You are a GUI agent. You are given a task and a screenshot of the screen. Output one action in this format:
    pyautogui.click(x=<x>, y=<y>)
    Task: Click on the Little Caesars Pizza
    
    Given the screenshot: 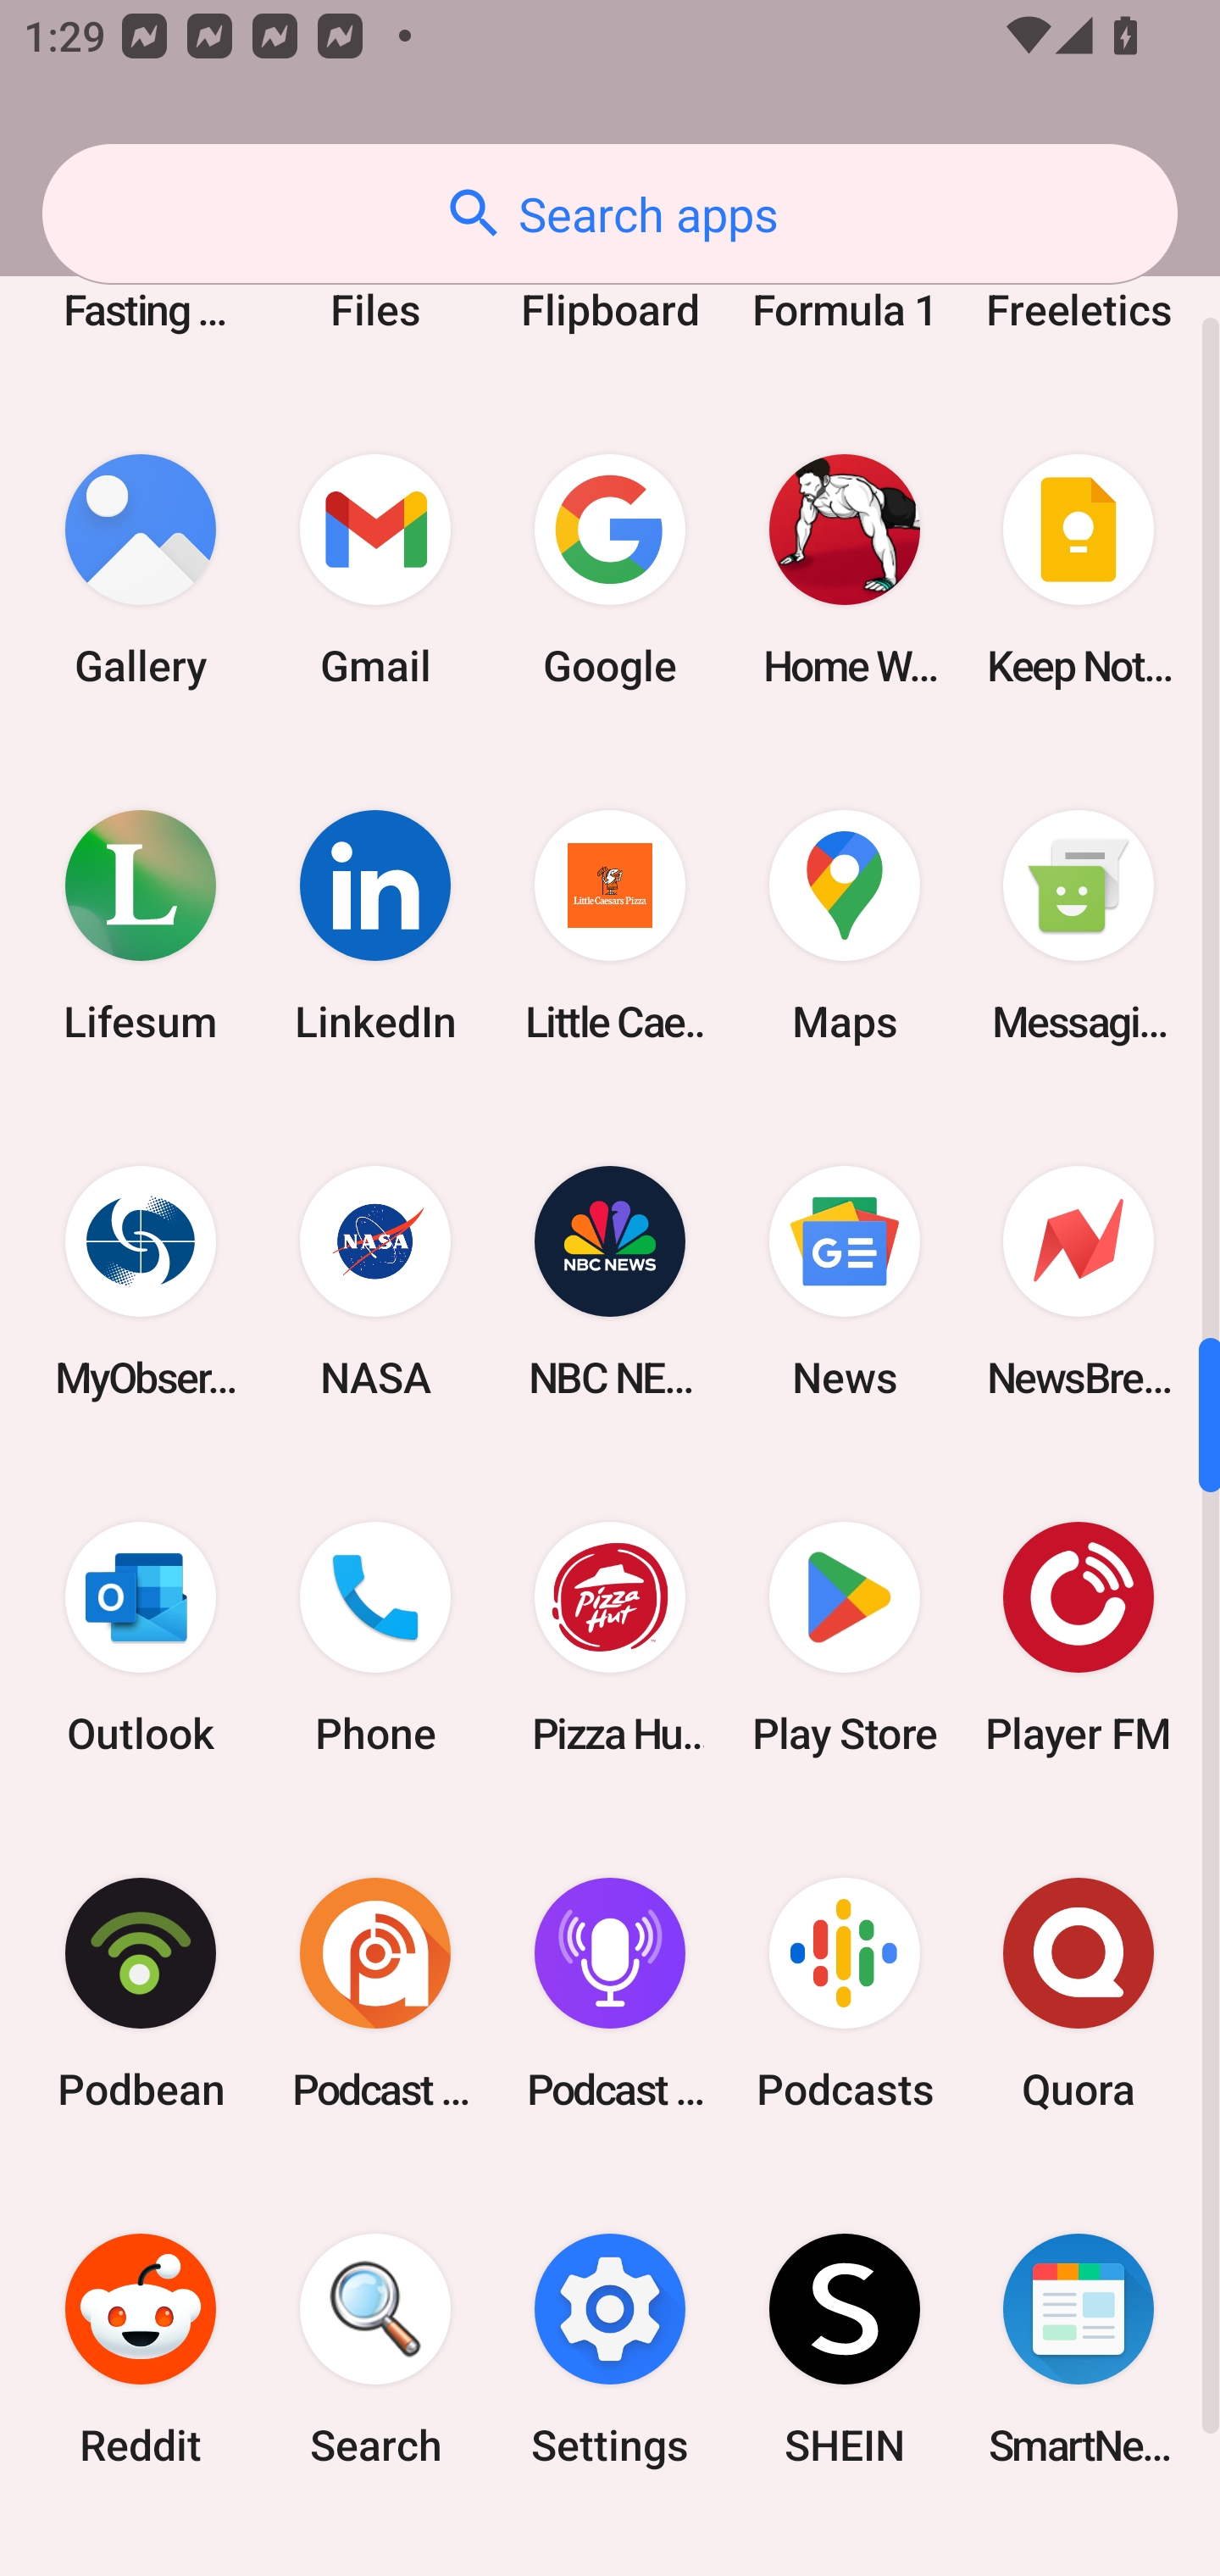 What is the action you would take?
    pyautogui.click(x=610, y=925)
    